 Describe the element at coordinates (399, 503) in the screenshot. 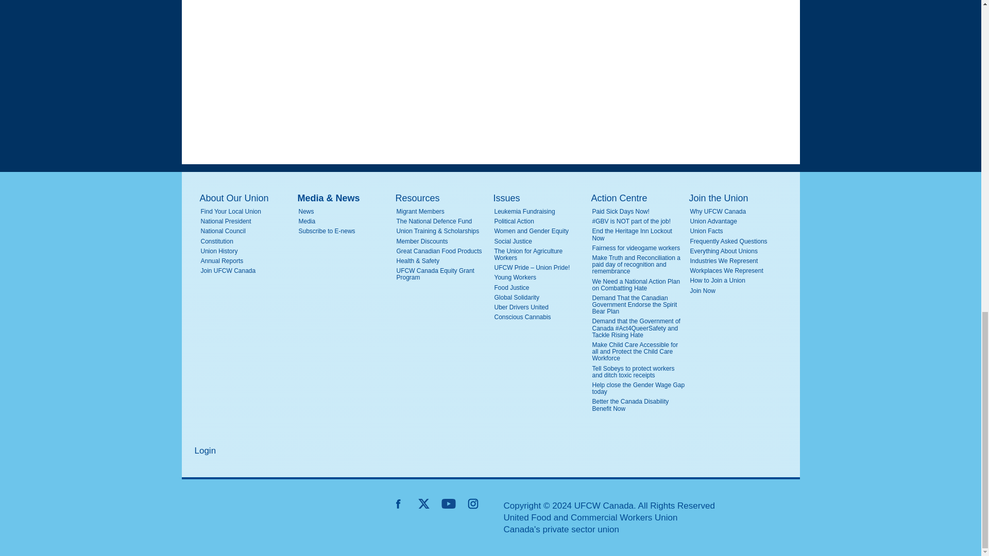

I see `  Facebook` at that location.